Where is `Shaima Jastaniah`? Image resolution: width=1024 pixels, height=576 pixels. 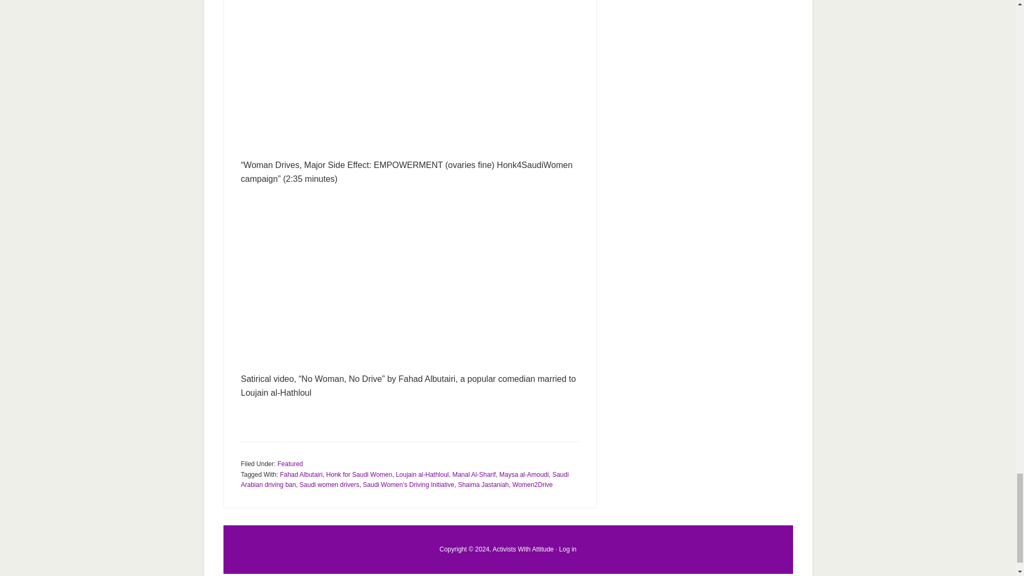
Shaima Jastaniah is located at coordinates (483, 484).